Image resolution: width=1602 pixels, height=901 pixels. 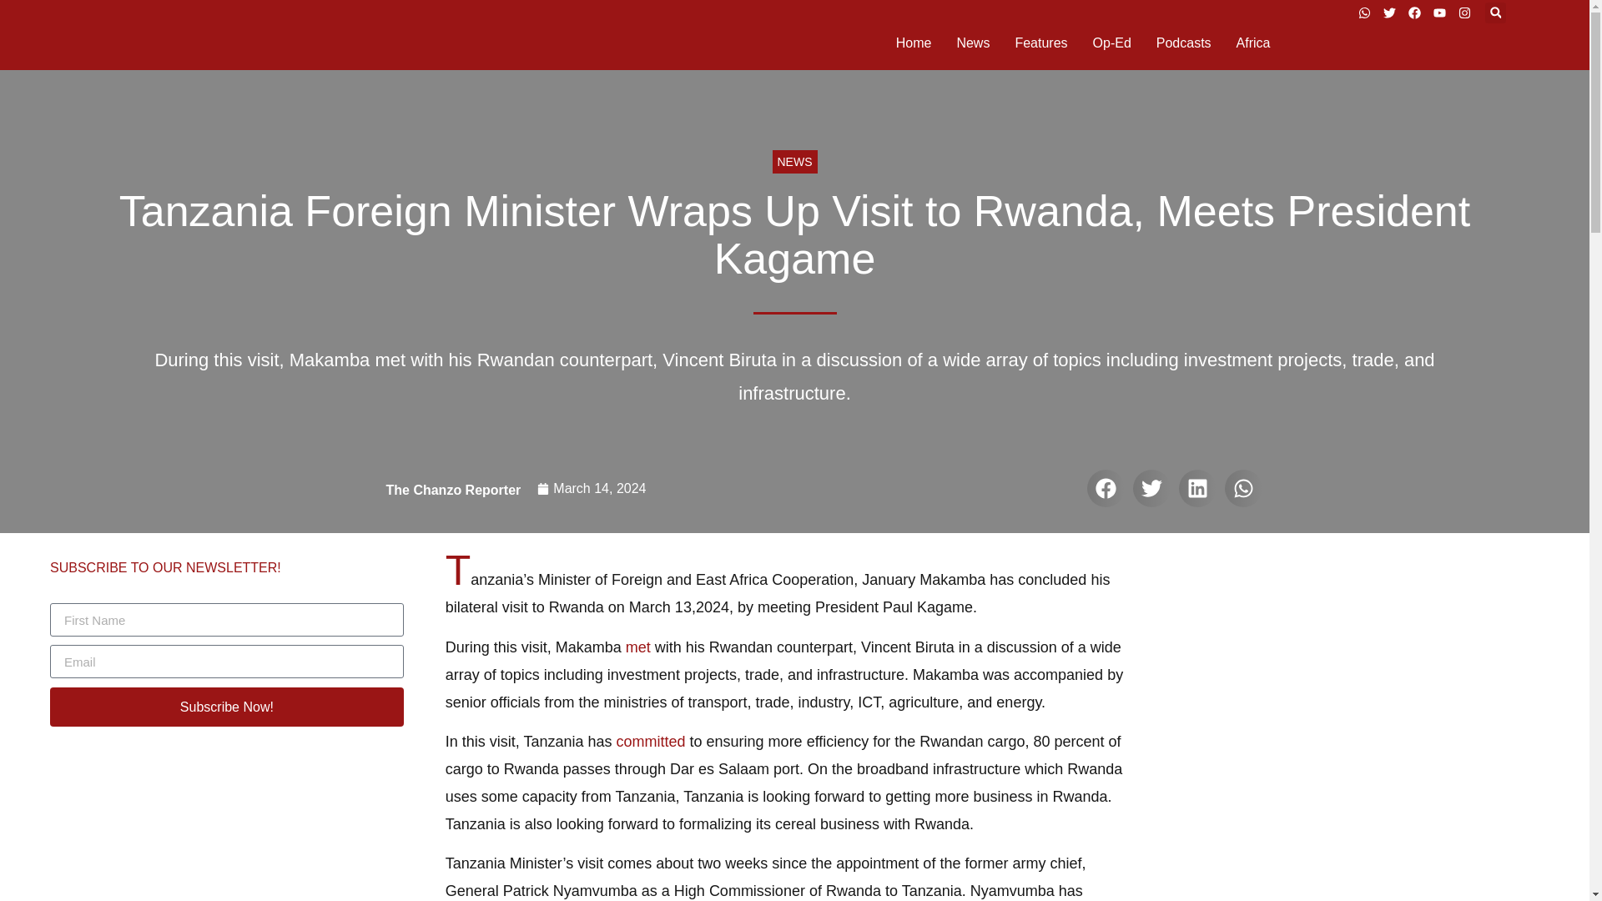 What do you see at coordinates (1111, 43) in the screenshot?
I see `Op-Ed` at bounding box center [1111, 43].